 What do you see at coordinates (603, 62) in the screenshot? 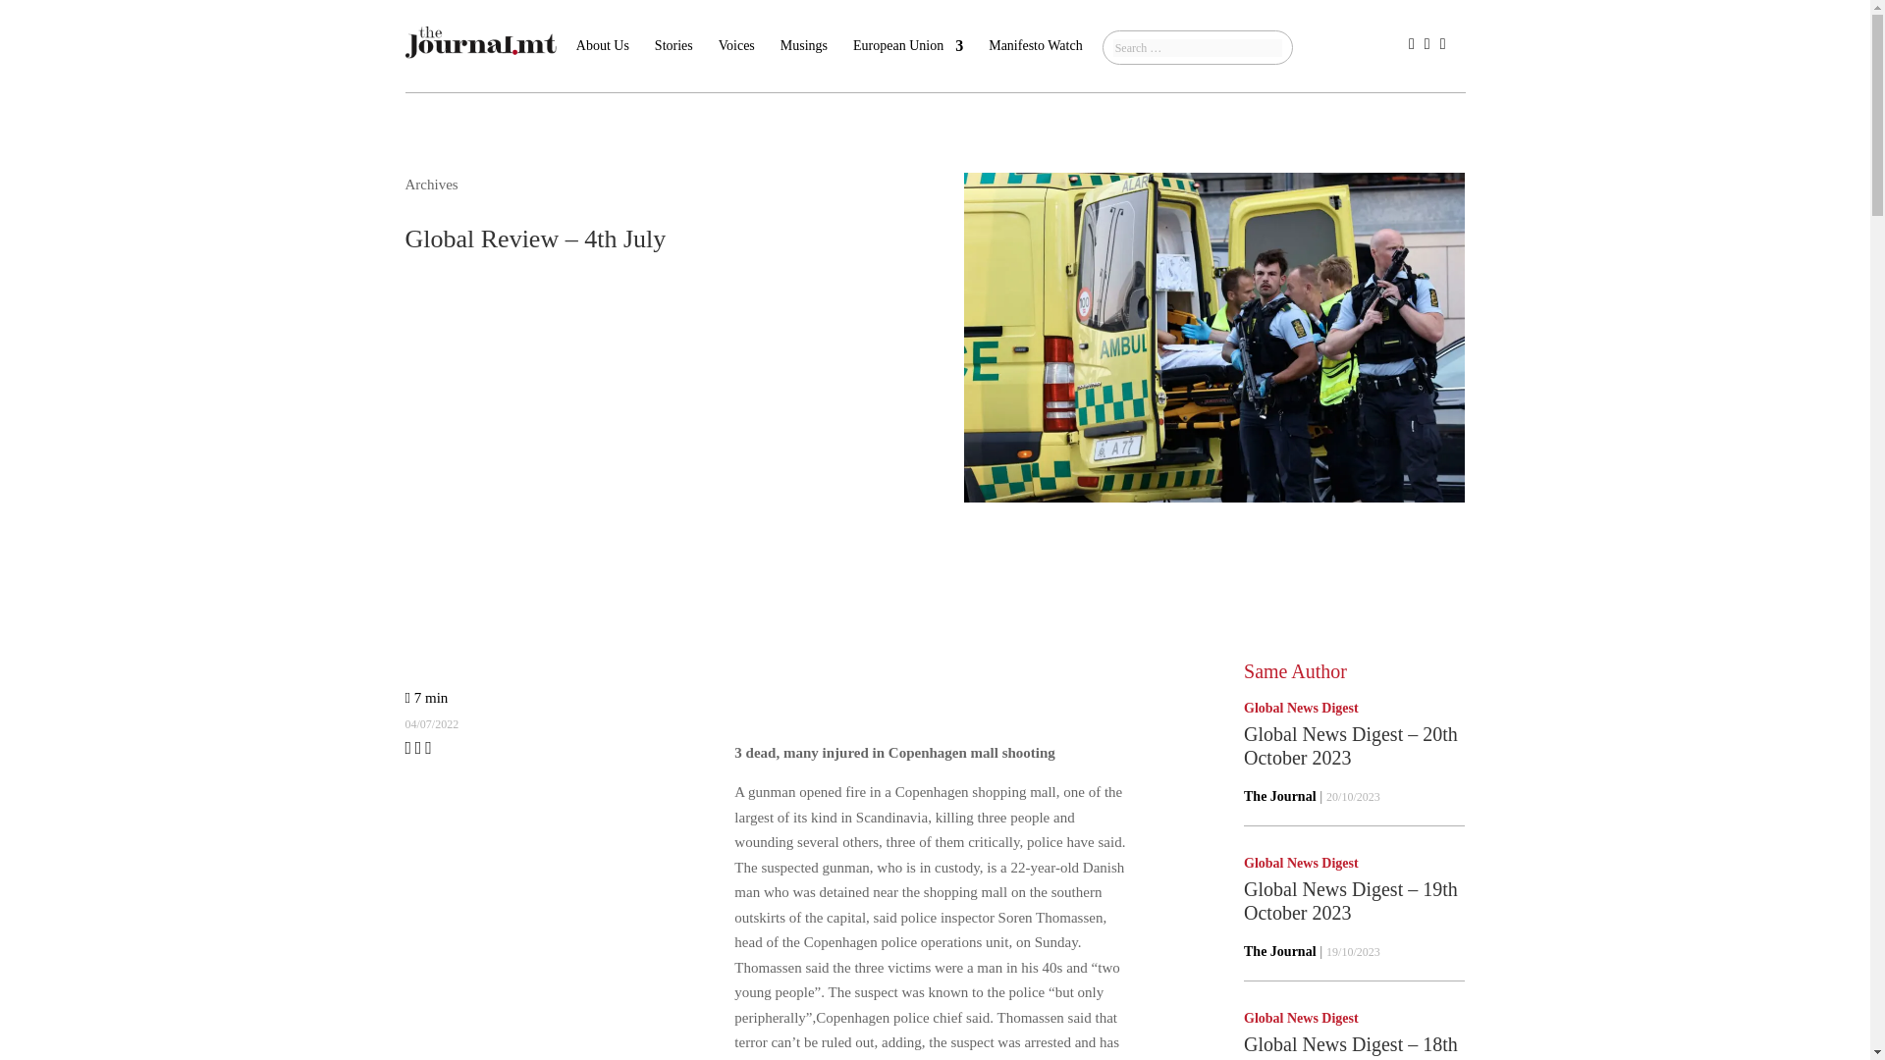
I see `About Us` at bounding box center [603, 62].